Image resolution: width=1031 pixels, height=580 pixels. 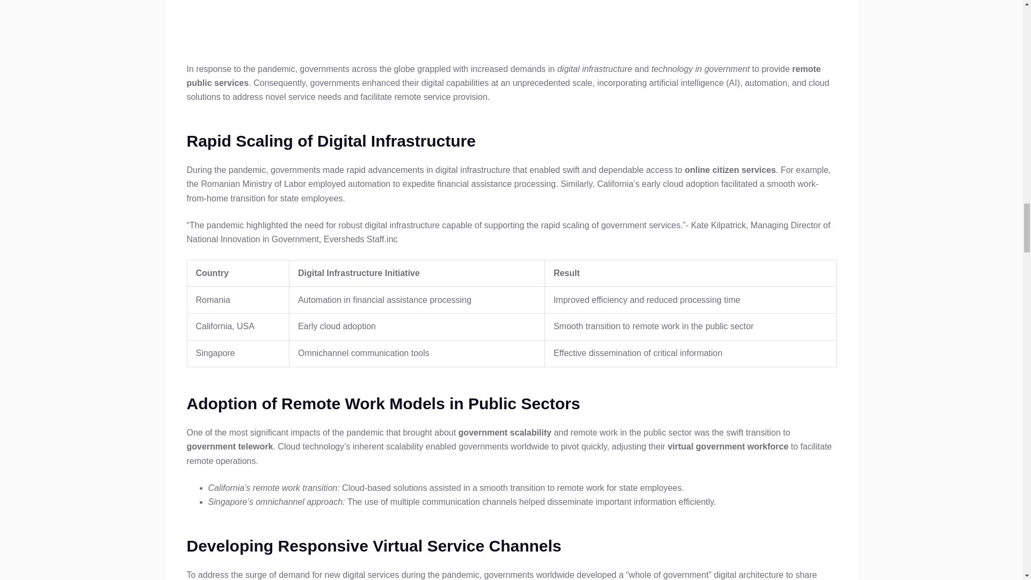 What do you see at coordinates (511, 25) in the screenshot?
I see `remote public services` at bounding box center [511, 25].